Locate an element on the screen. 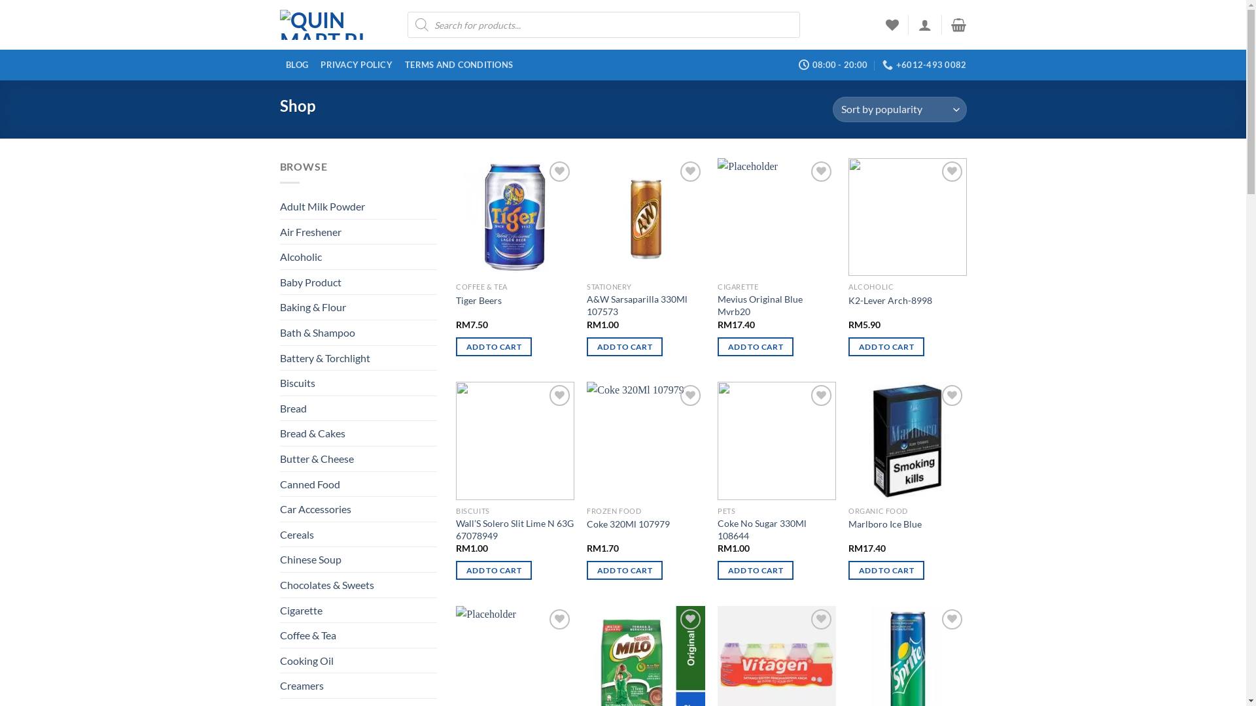 The image size is (1256, 706). ADD TO CART is located at coordinates (624, 346).